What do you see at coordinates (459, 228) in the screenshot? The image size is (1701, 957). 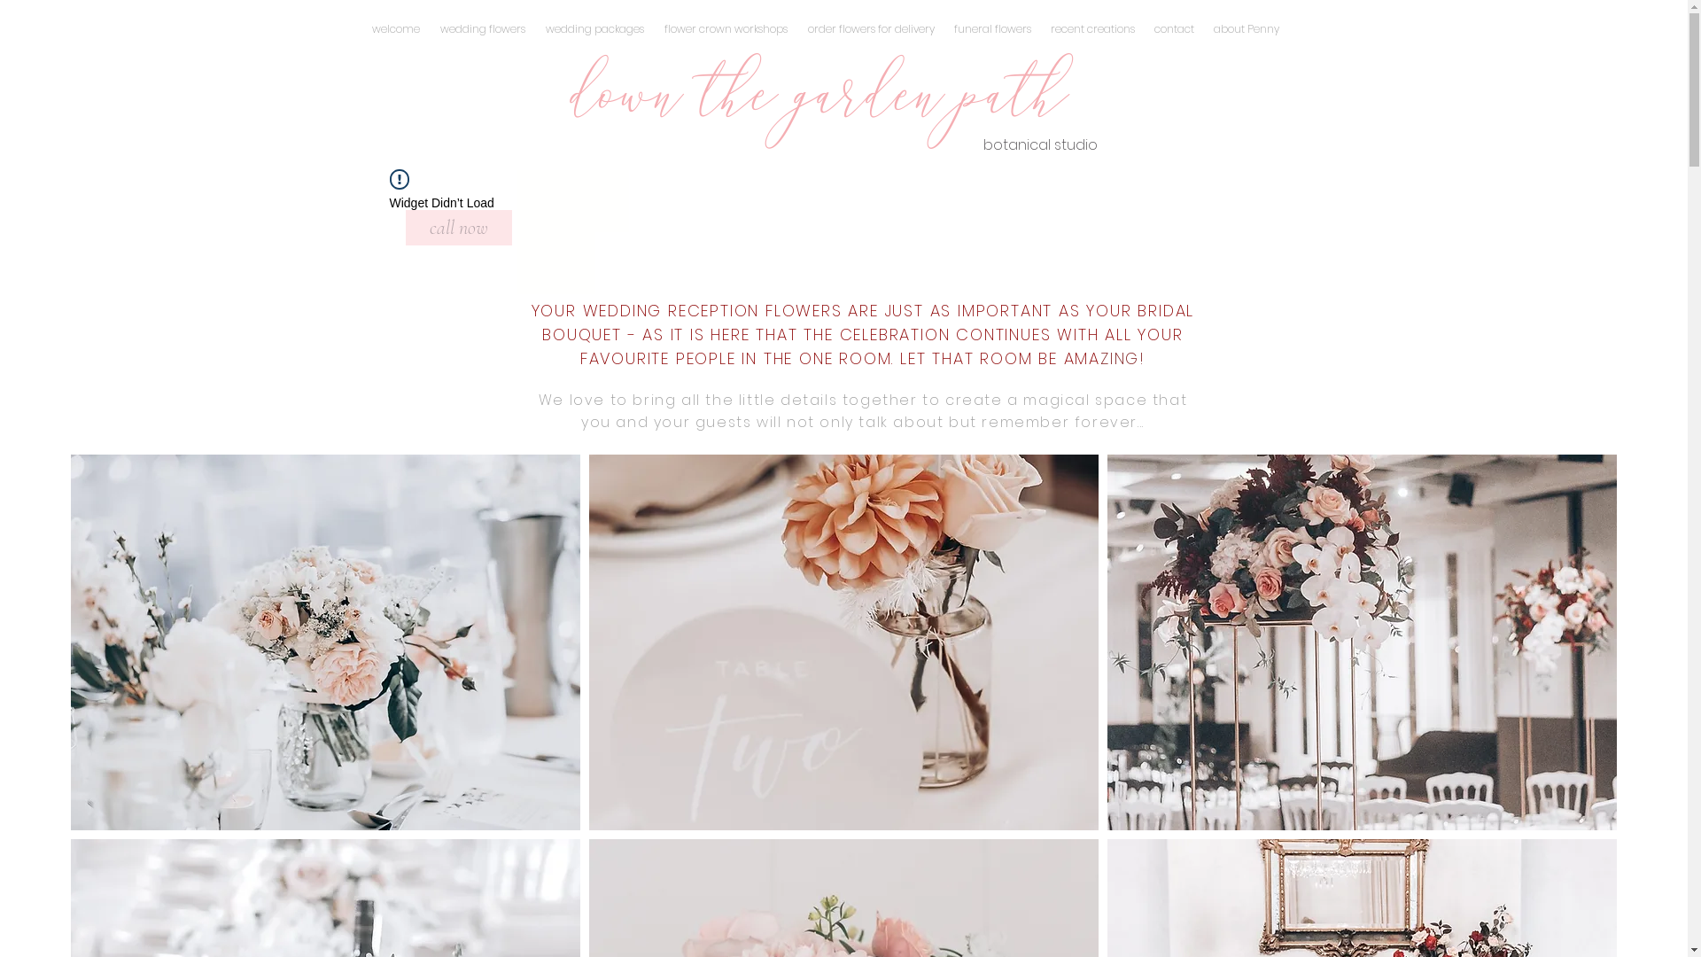 I see `call now` at bounding box center [459, 228].